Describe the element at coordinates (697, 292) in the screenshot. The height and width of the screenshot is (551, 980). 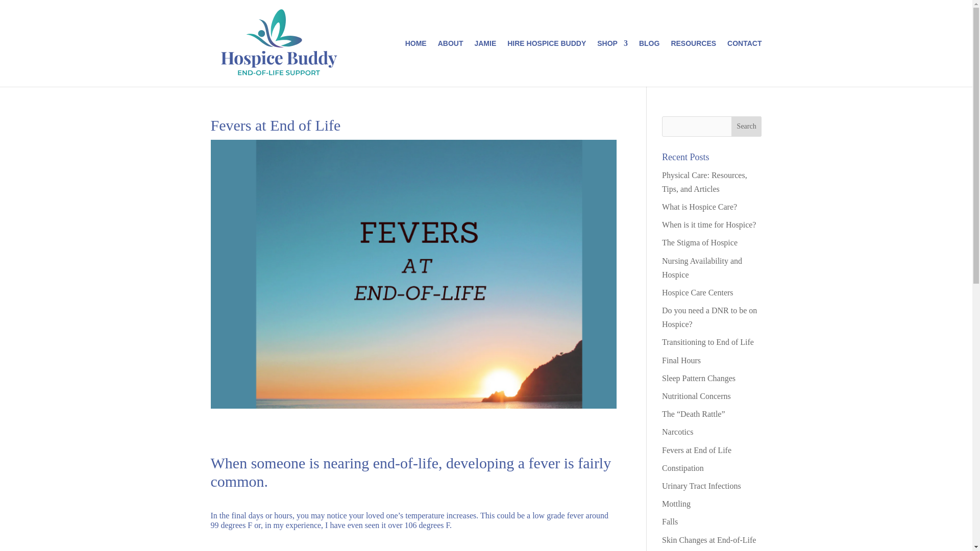
I see `Hospice Care Centers` at that location.